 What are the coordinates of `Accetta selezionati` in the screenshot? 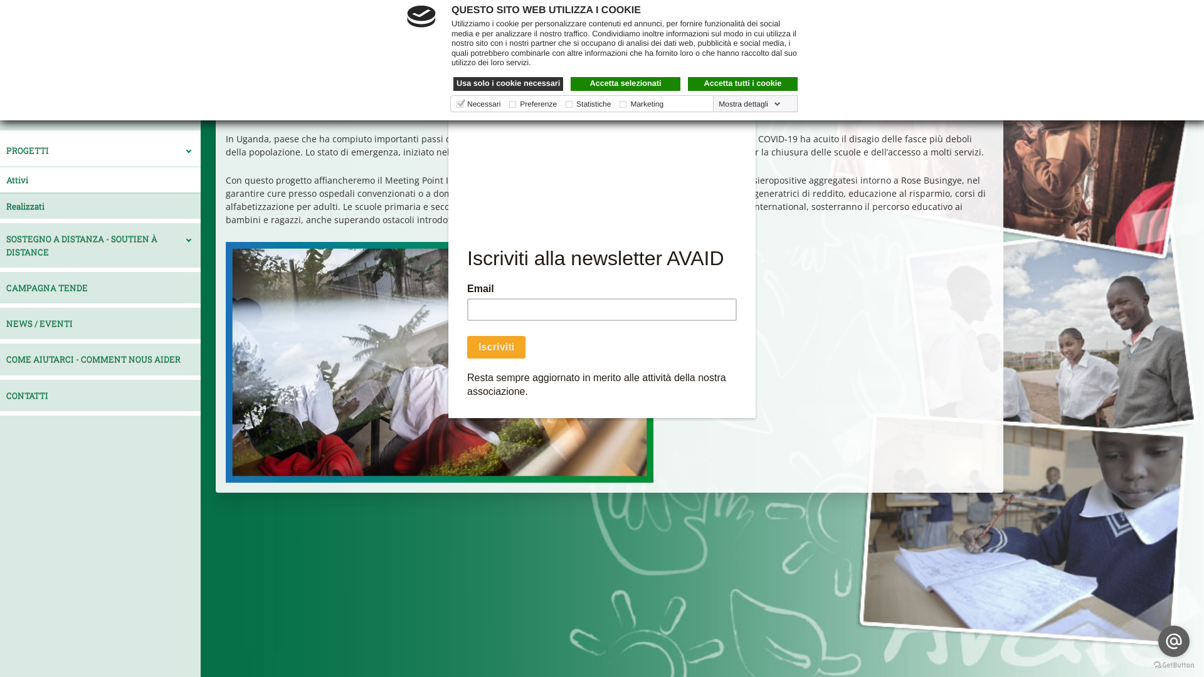 It's located at (626, 84).